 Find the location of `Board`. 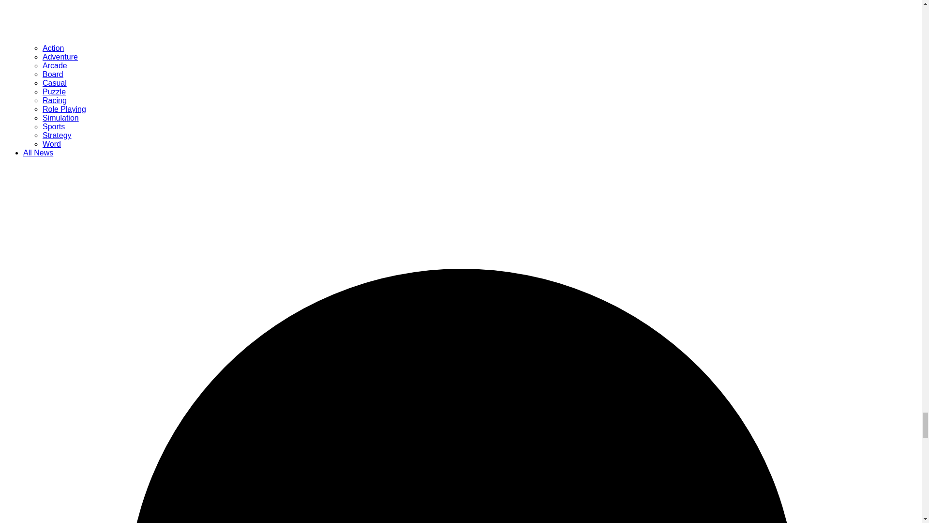

Board is located at coordinates (53, 74).